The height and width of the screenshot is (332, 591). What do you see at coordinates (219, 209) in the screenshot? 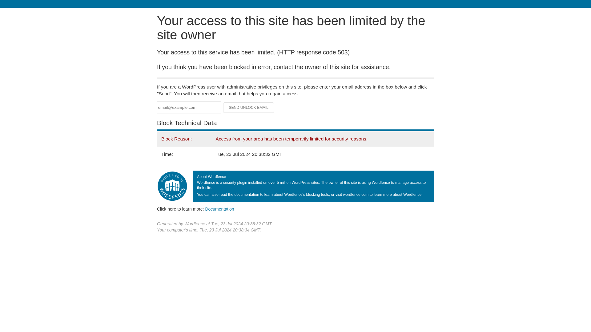
I see `Documentation` at bounding box center [219, 209].